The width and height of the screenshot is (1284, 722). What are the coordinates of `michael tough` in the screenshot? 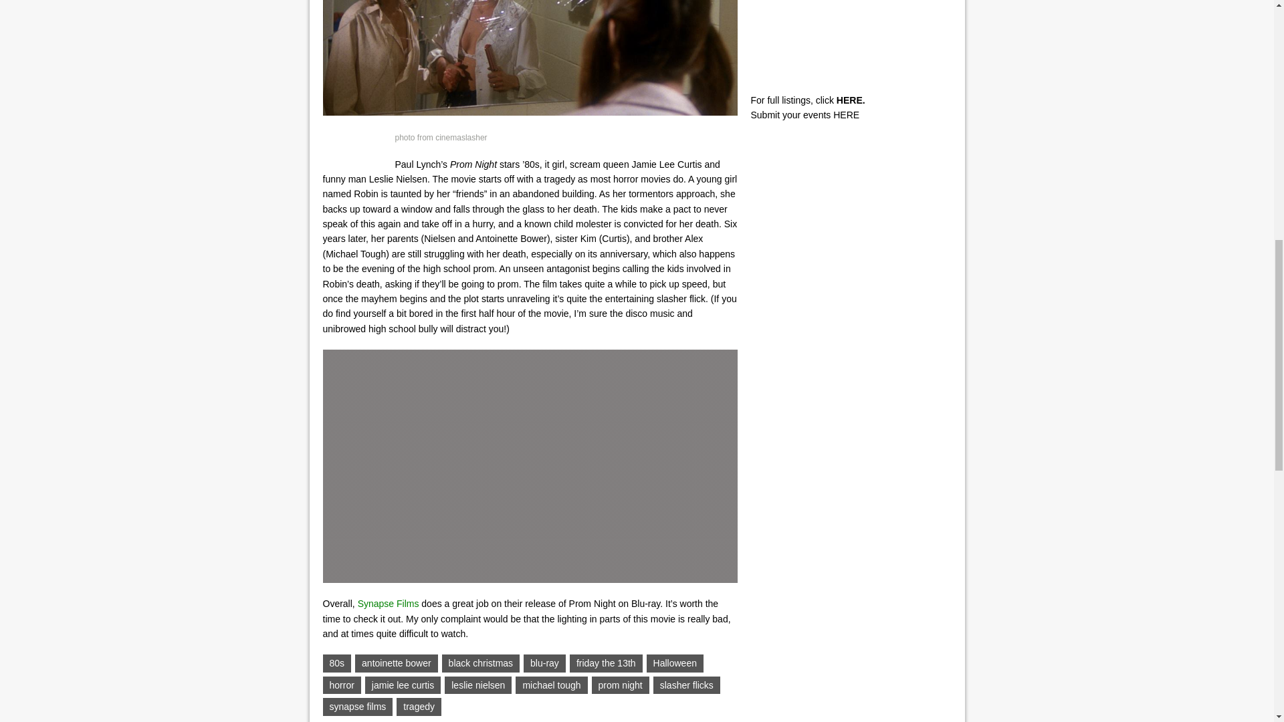 It's located at (551, 685).